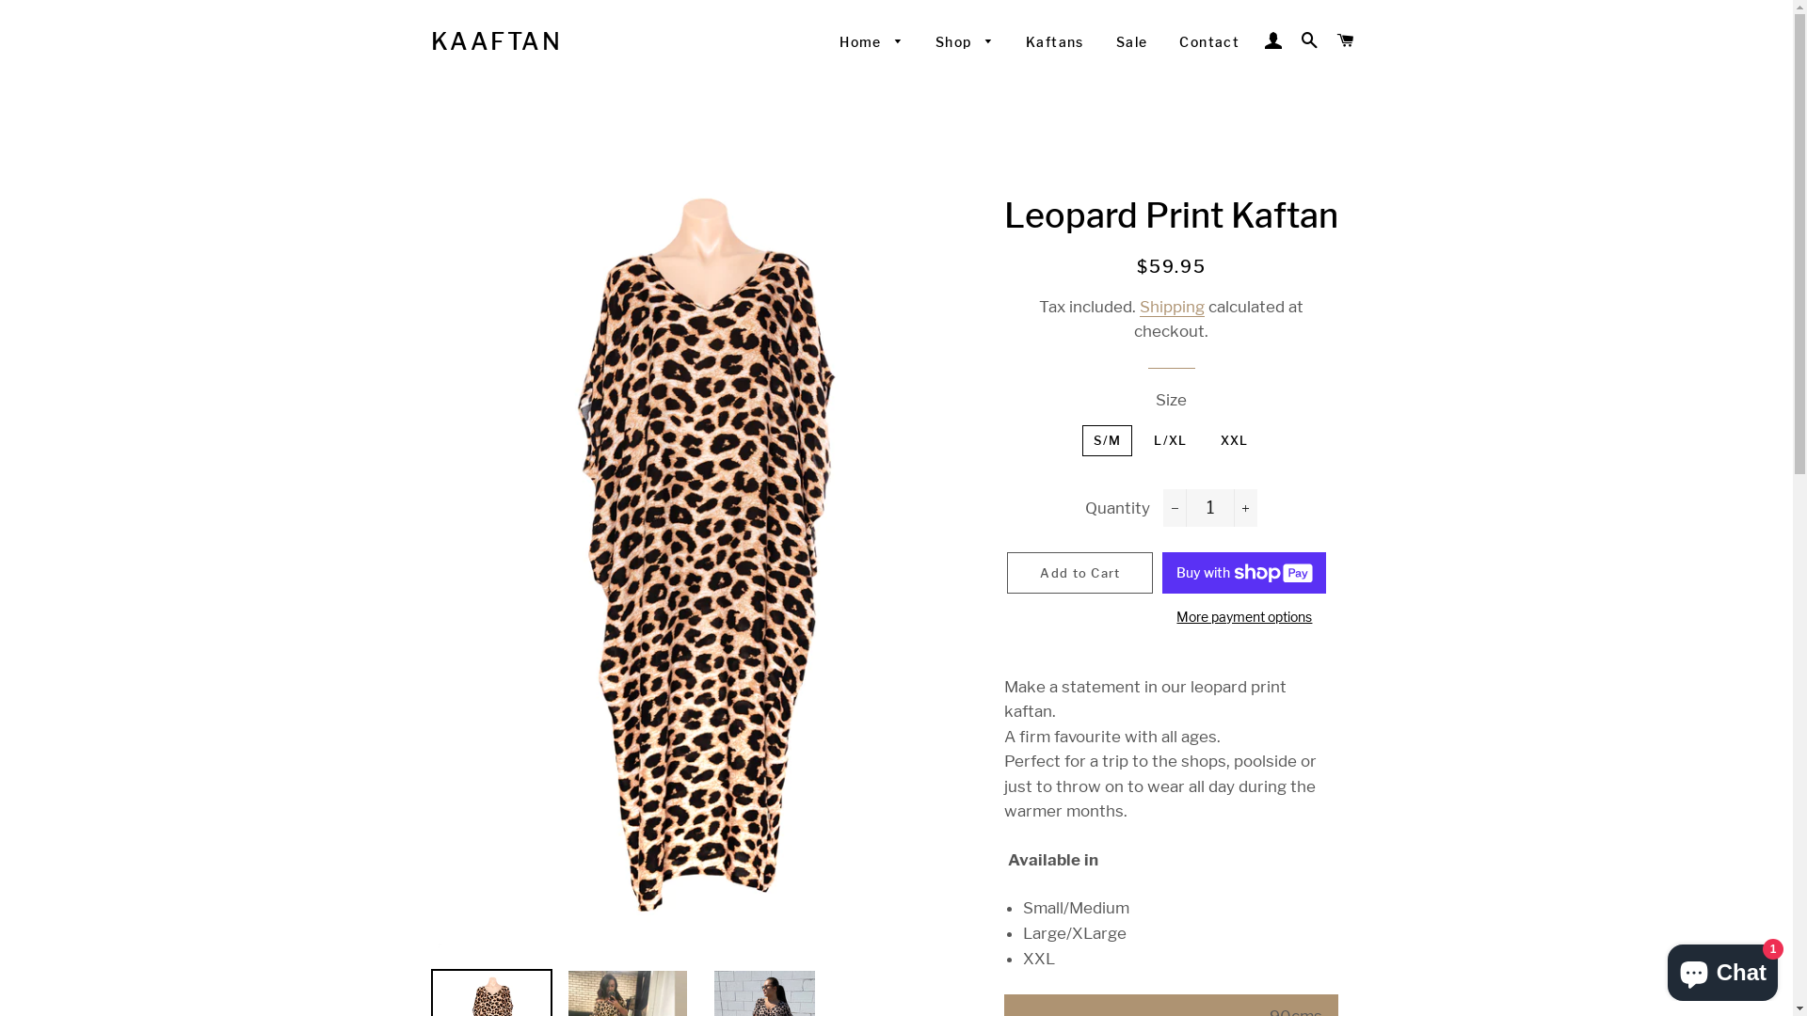 This screenshot has height=1016, width=1807. Describe the element at coordinates (1246, 508) in the screenshot. I see `+` at that location.